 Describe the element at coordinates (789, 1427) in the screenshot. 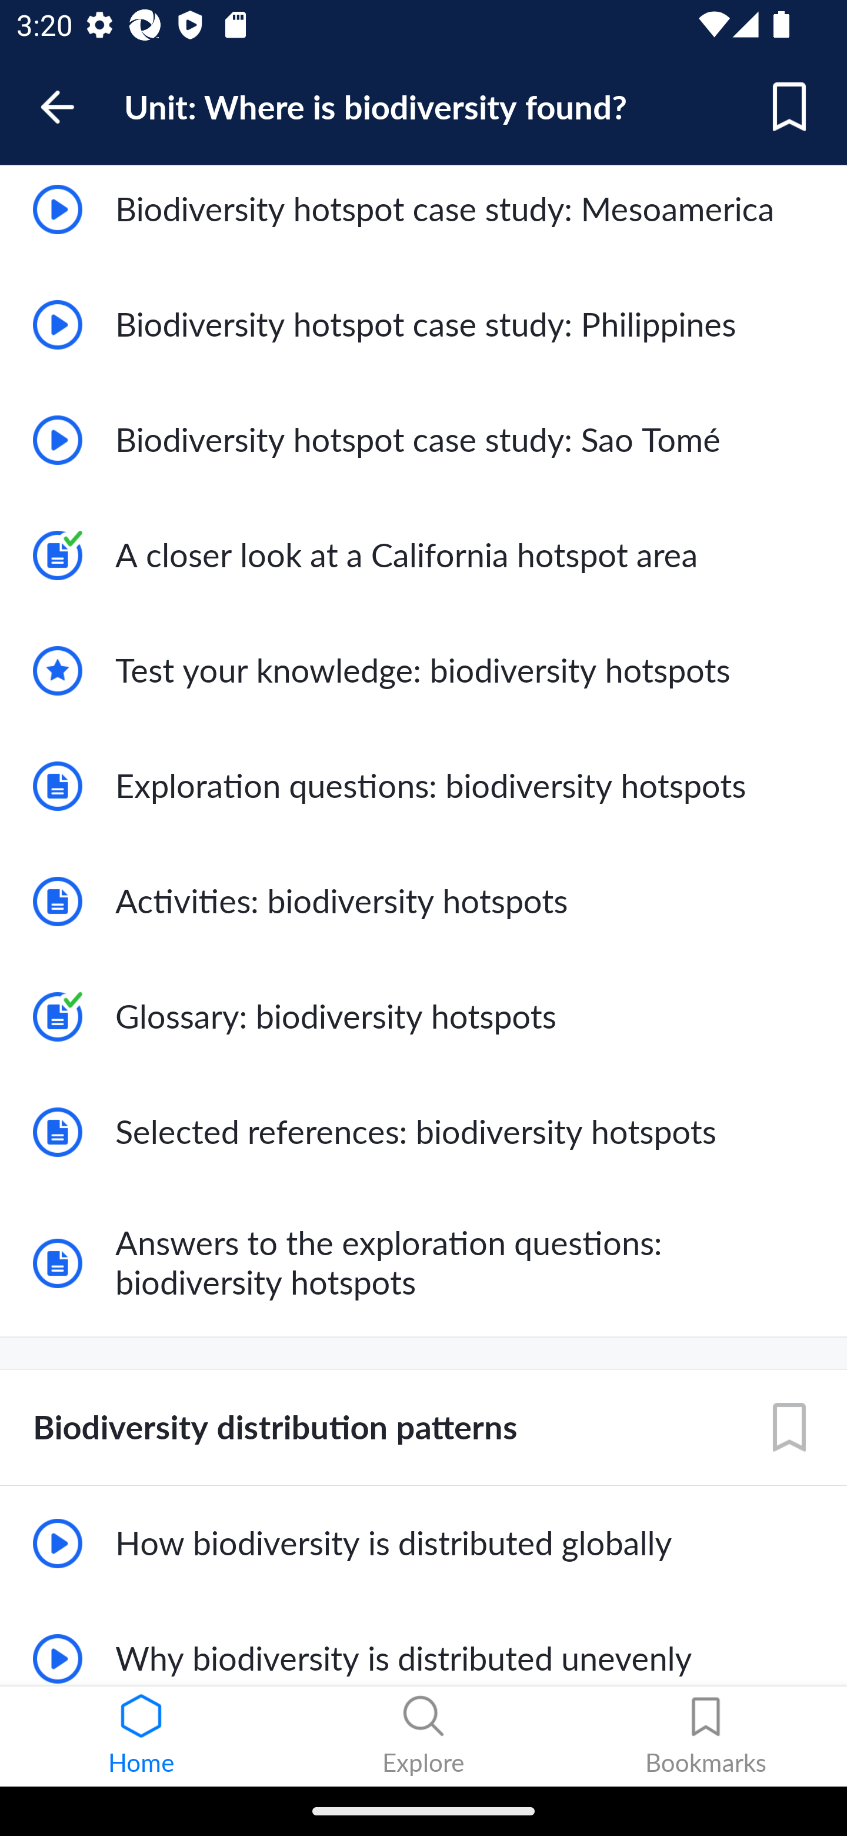

I see `Add Bookmark` at that location.